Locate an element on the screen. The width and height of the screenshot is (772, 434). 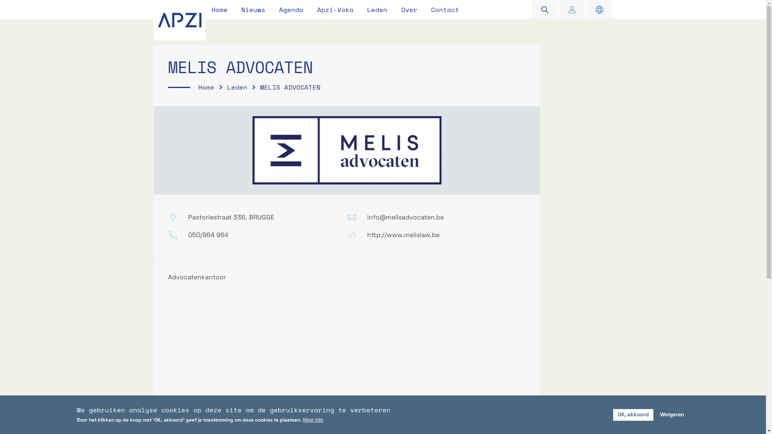
Inloggen is located at coordinates (572, 10).